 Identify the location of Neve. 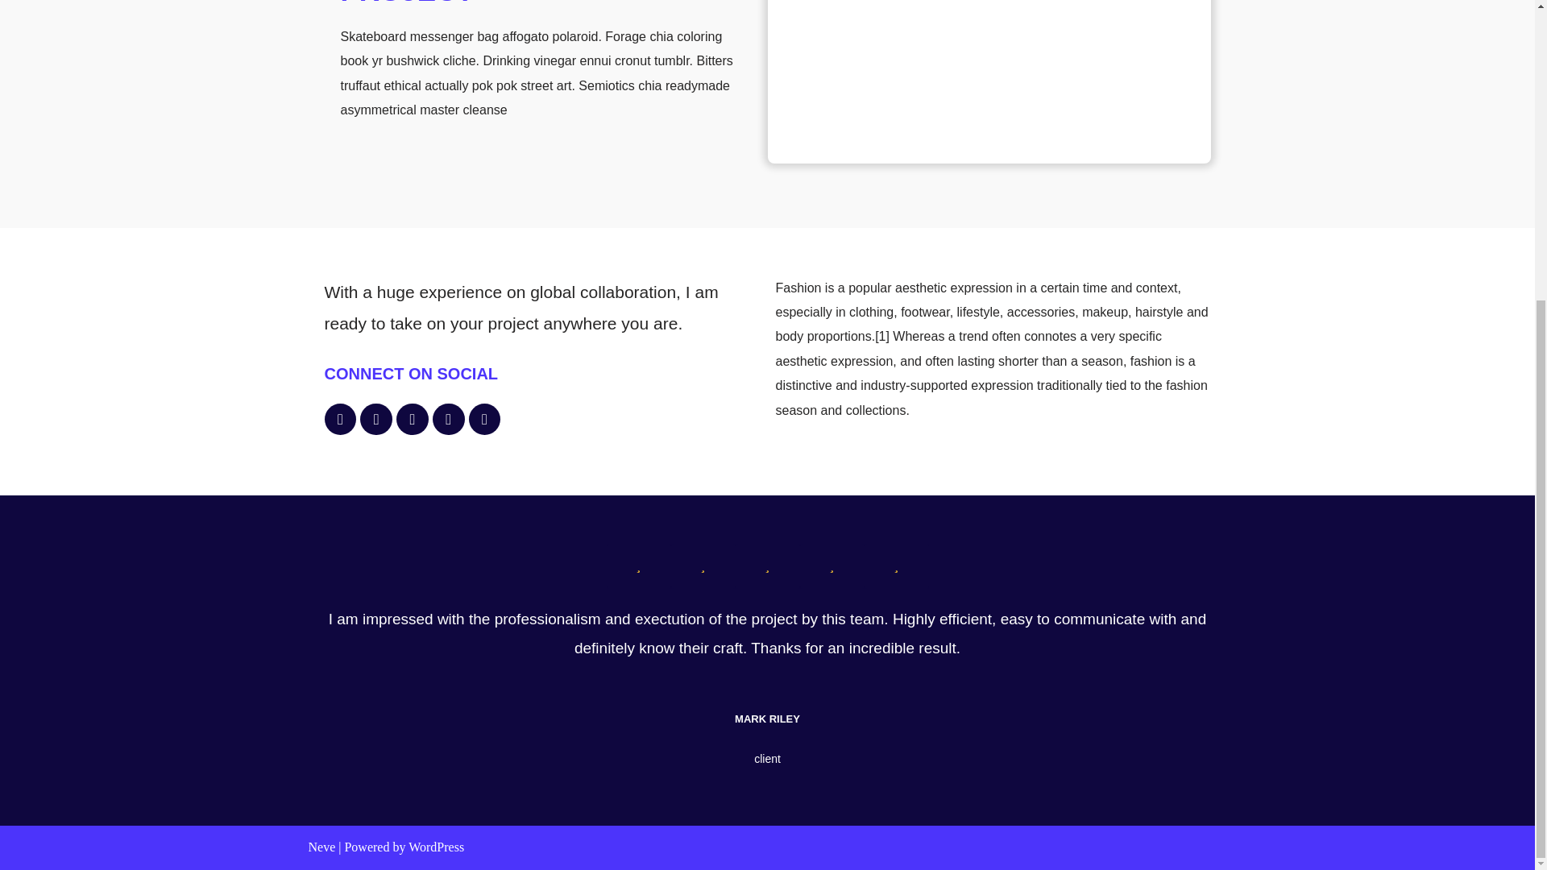
(321, 847).